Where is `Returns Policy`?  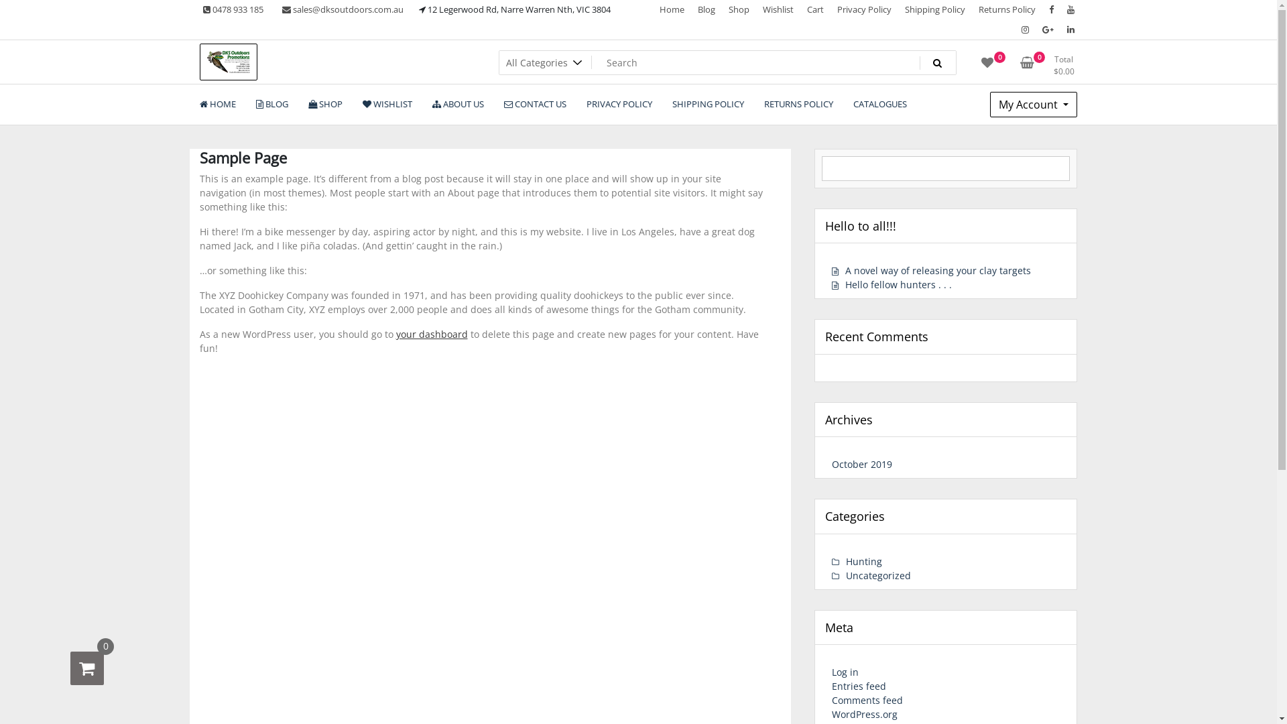
Returns Policy is located at coordinates (1007, 10).